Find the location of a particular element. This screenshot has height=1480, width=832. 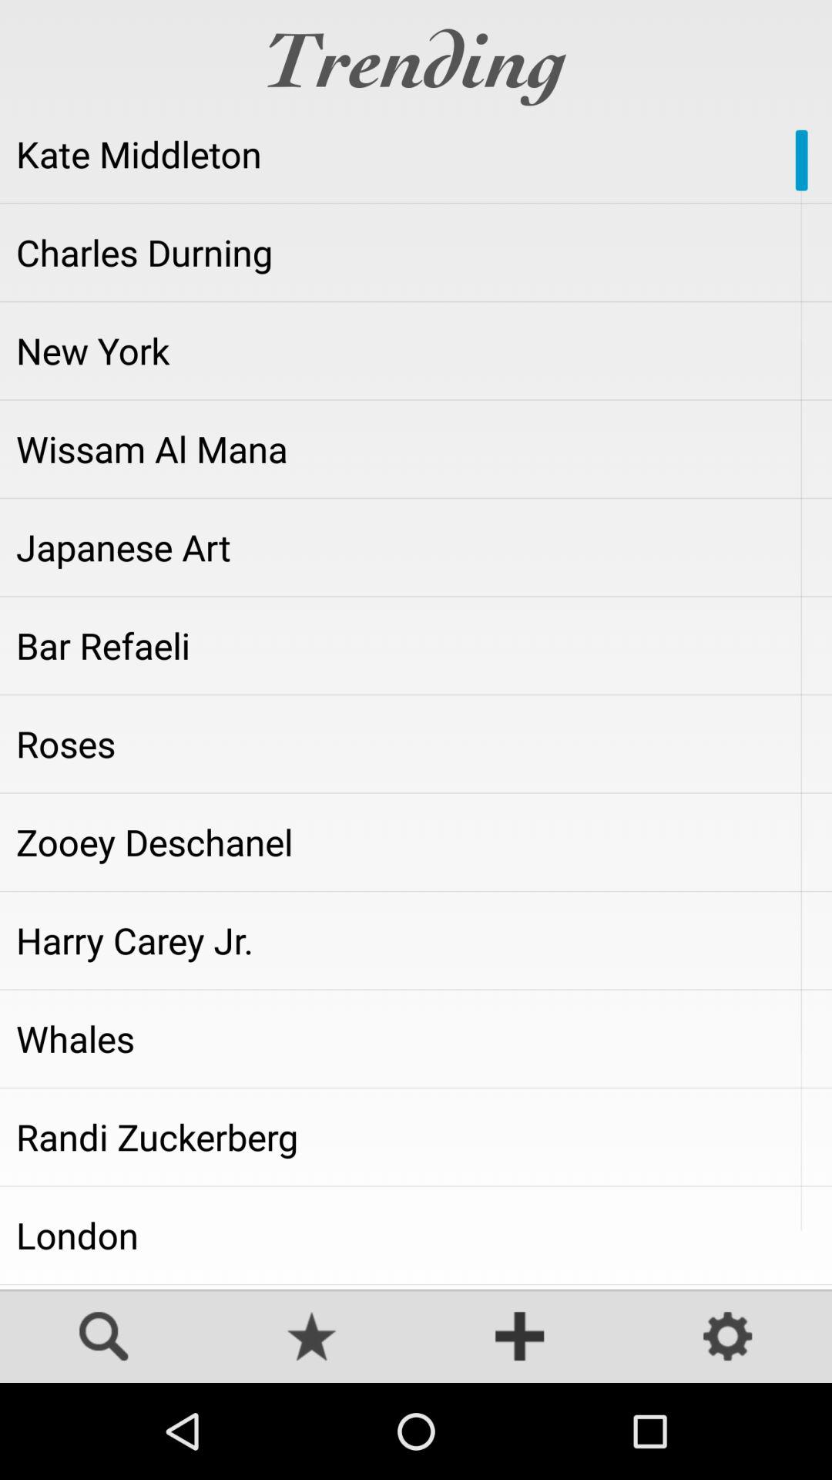

turn off bar refaeli is located at coordinates (416, 645).